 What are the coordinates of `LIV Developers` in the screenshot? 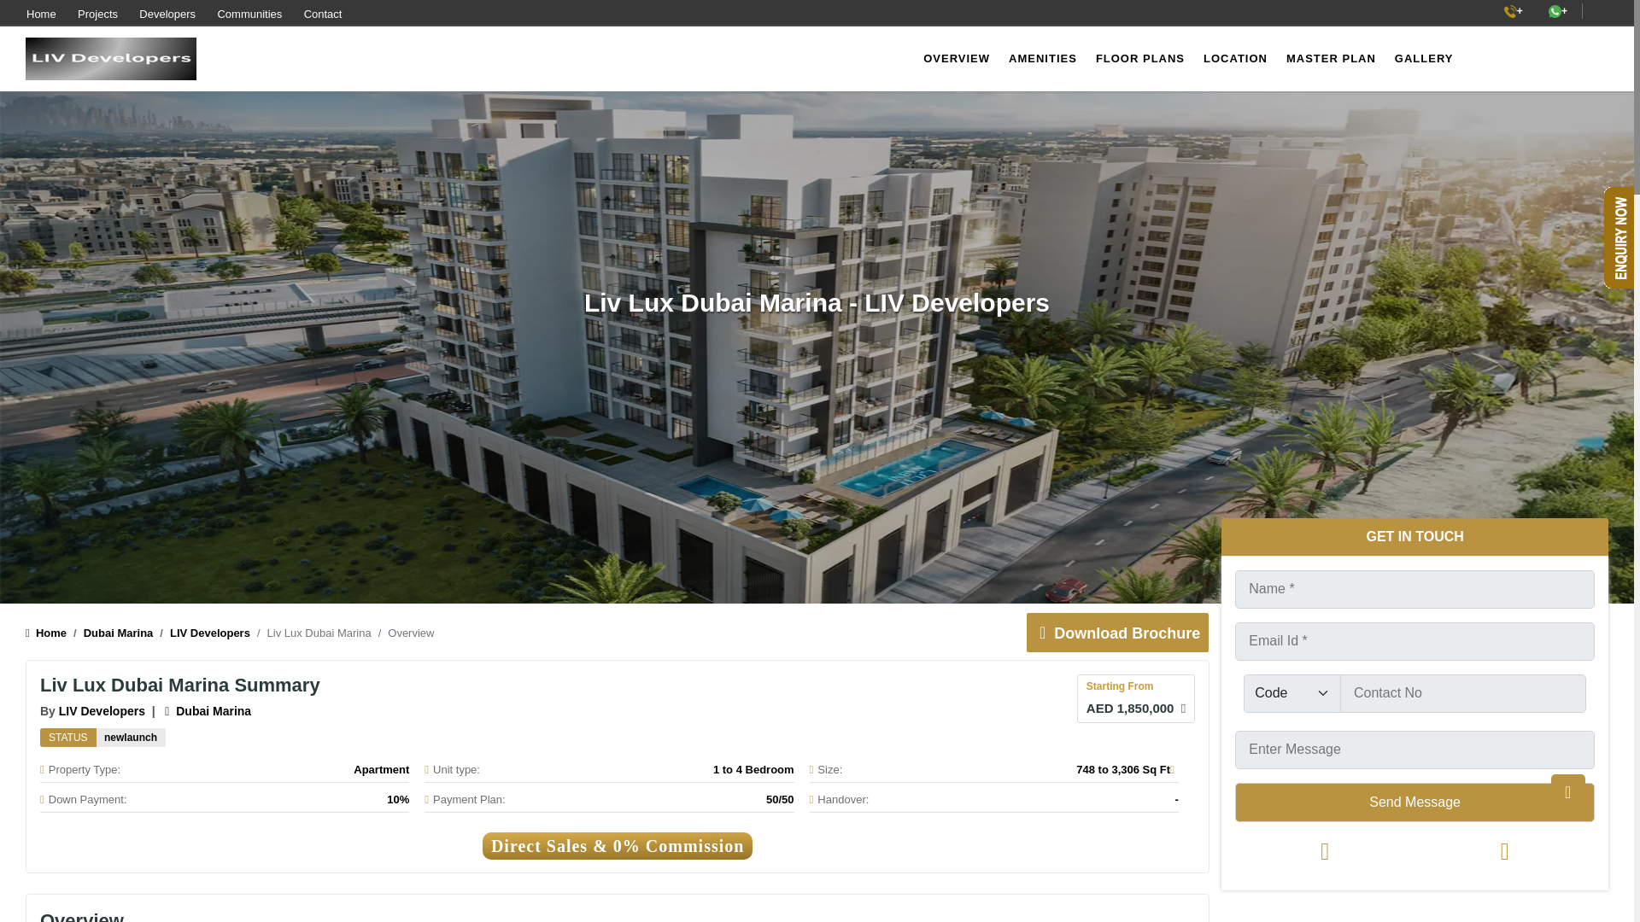 It's located at (202, 633).